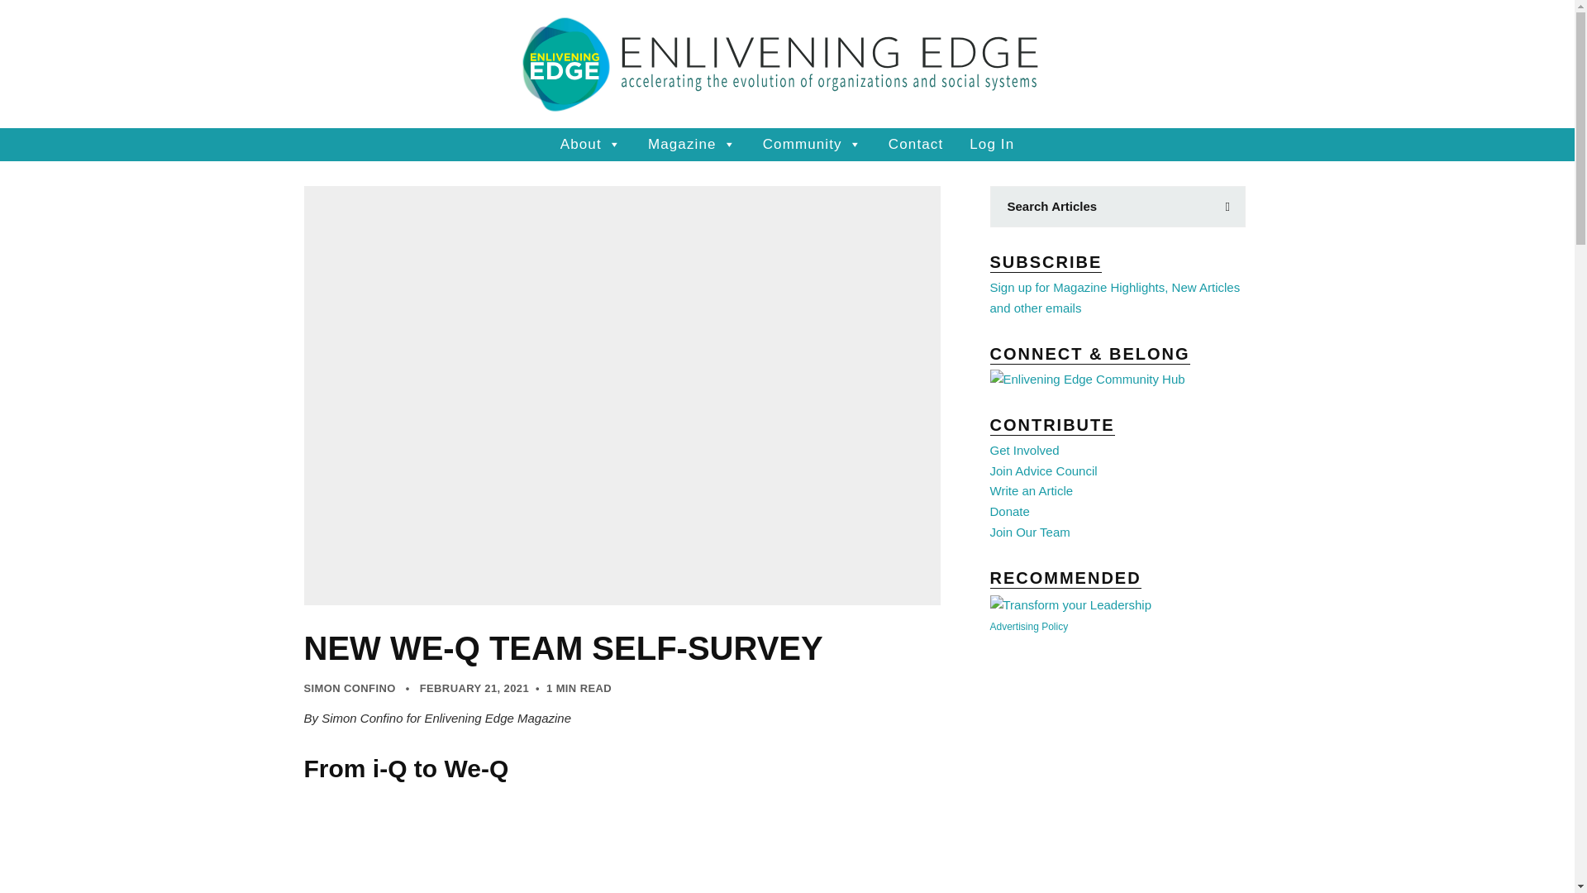 Image resolution: width=1587 pixels, height=893 pixels. I want to click on Contact, so click(916, 145).